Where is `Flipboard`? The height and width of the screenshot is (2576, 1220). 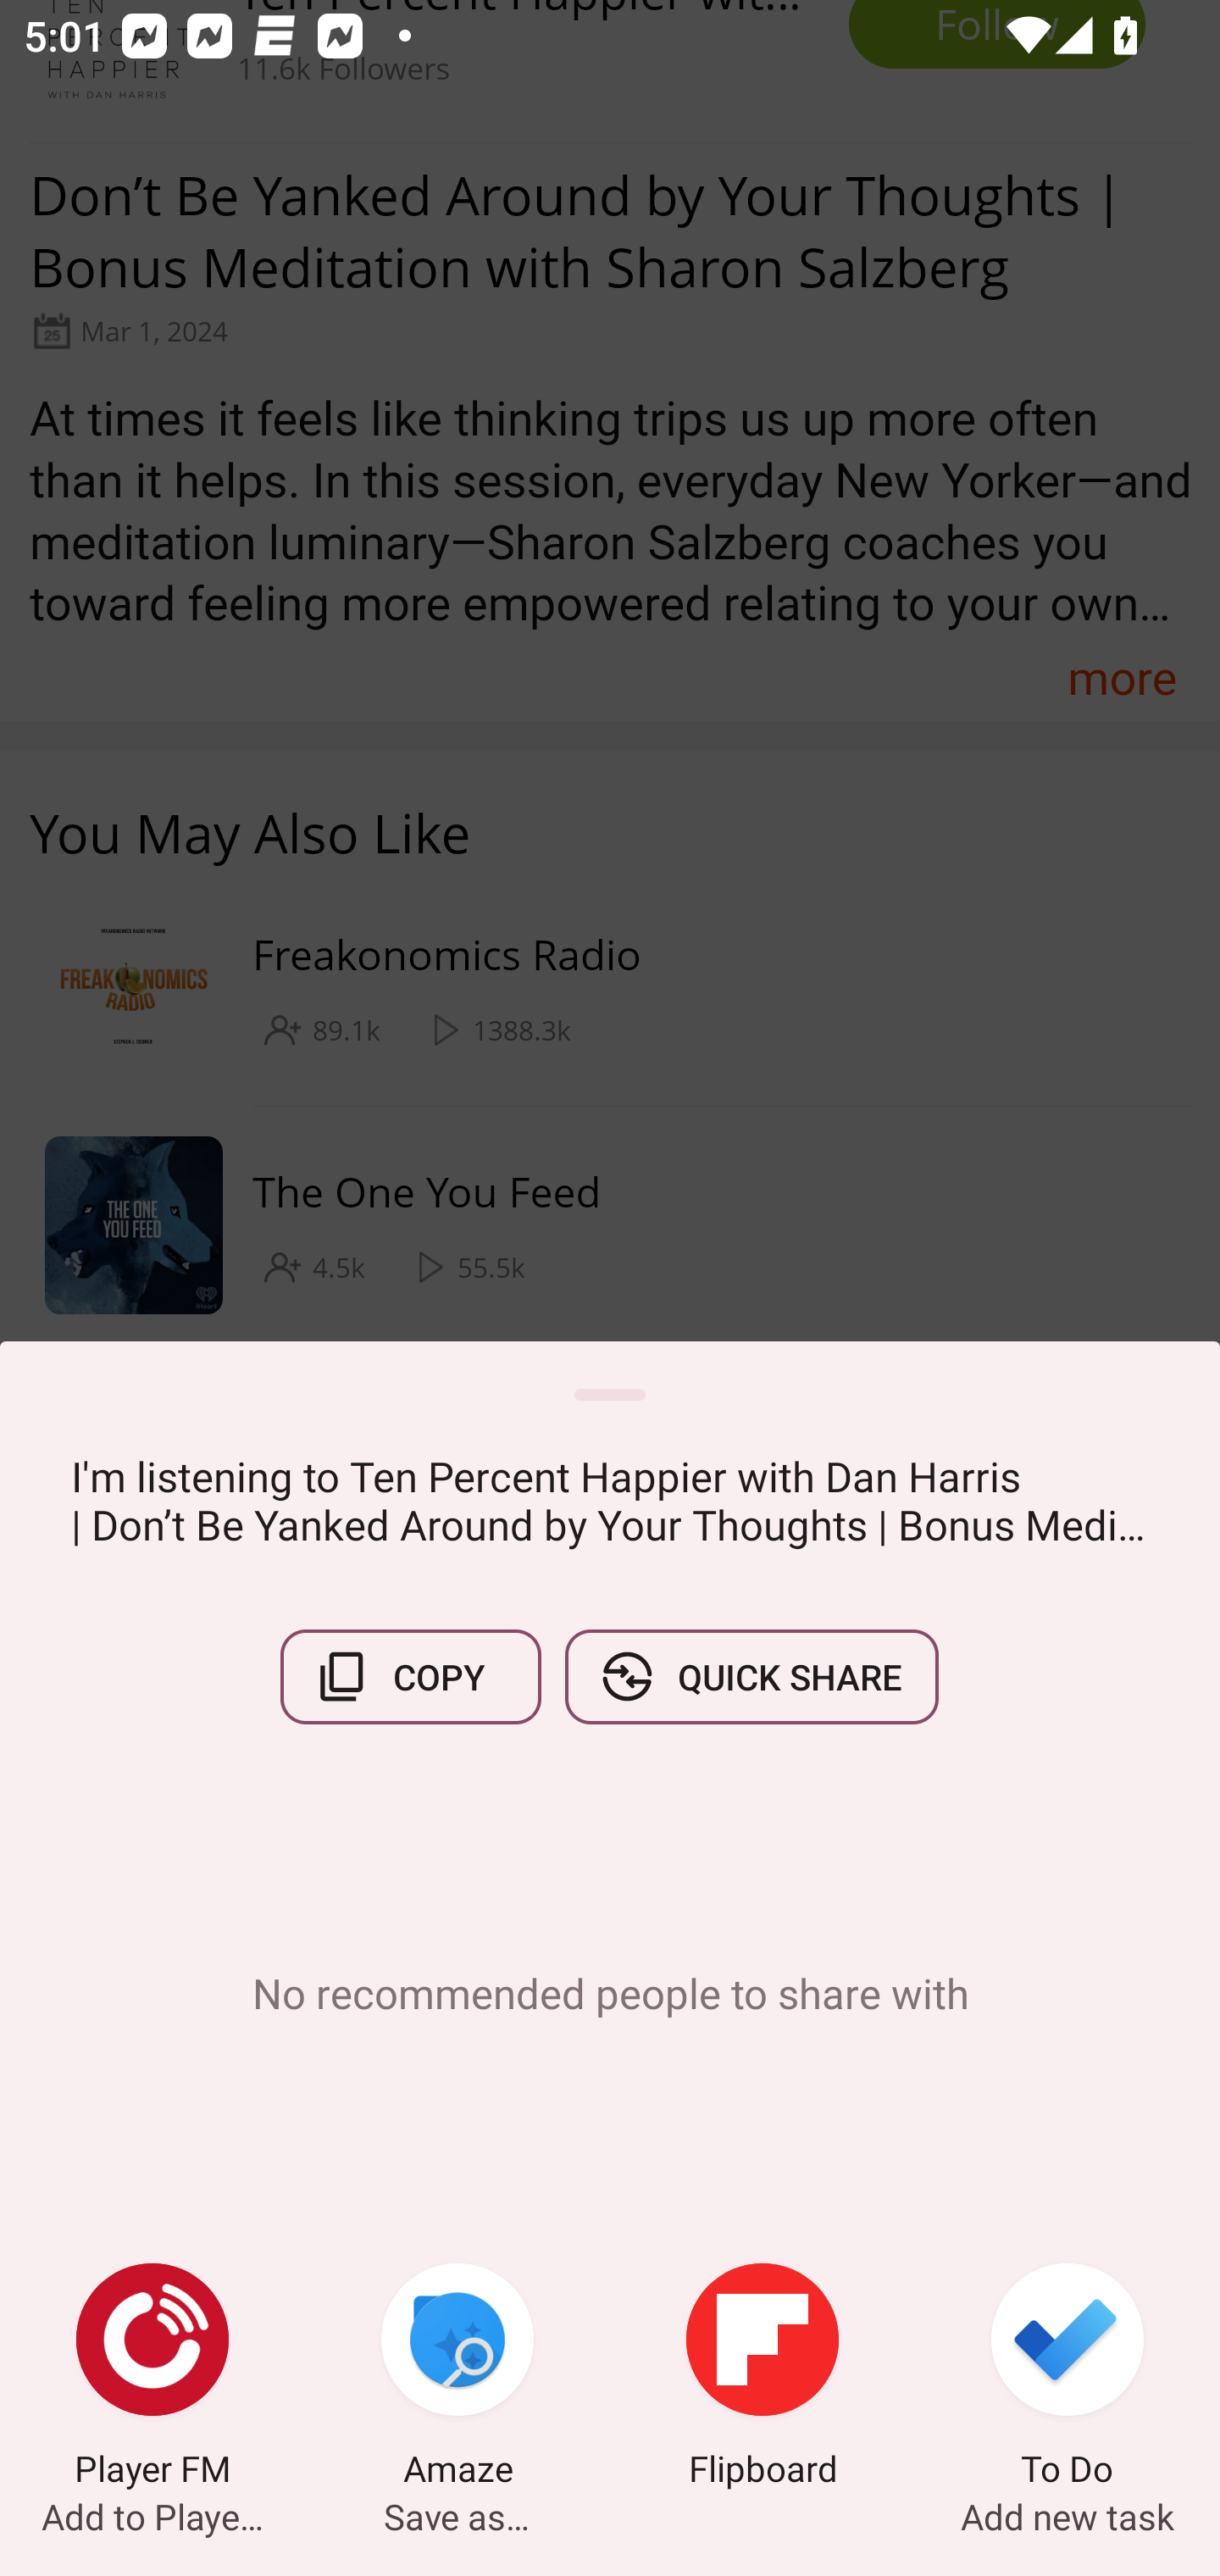 Flipboard is located at coordinates (762, 2379).